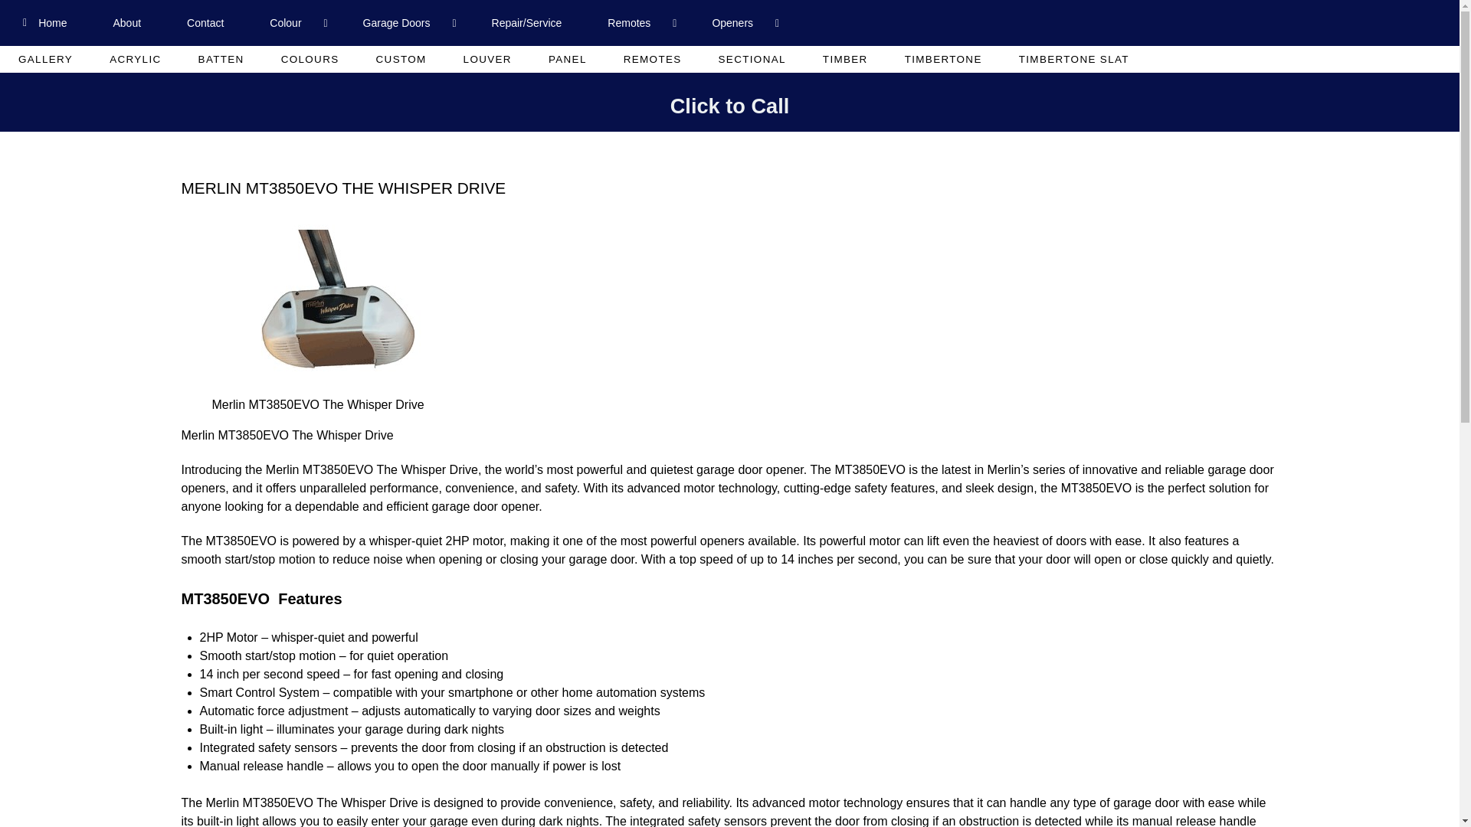  I want to click on CUSTOM, so click(401, 60).